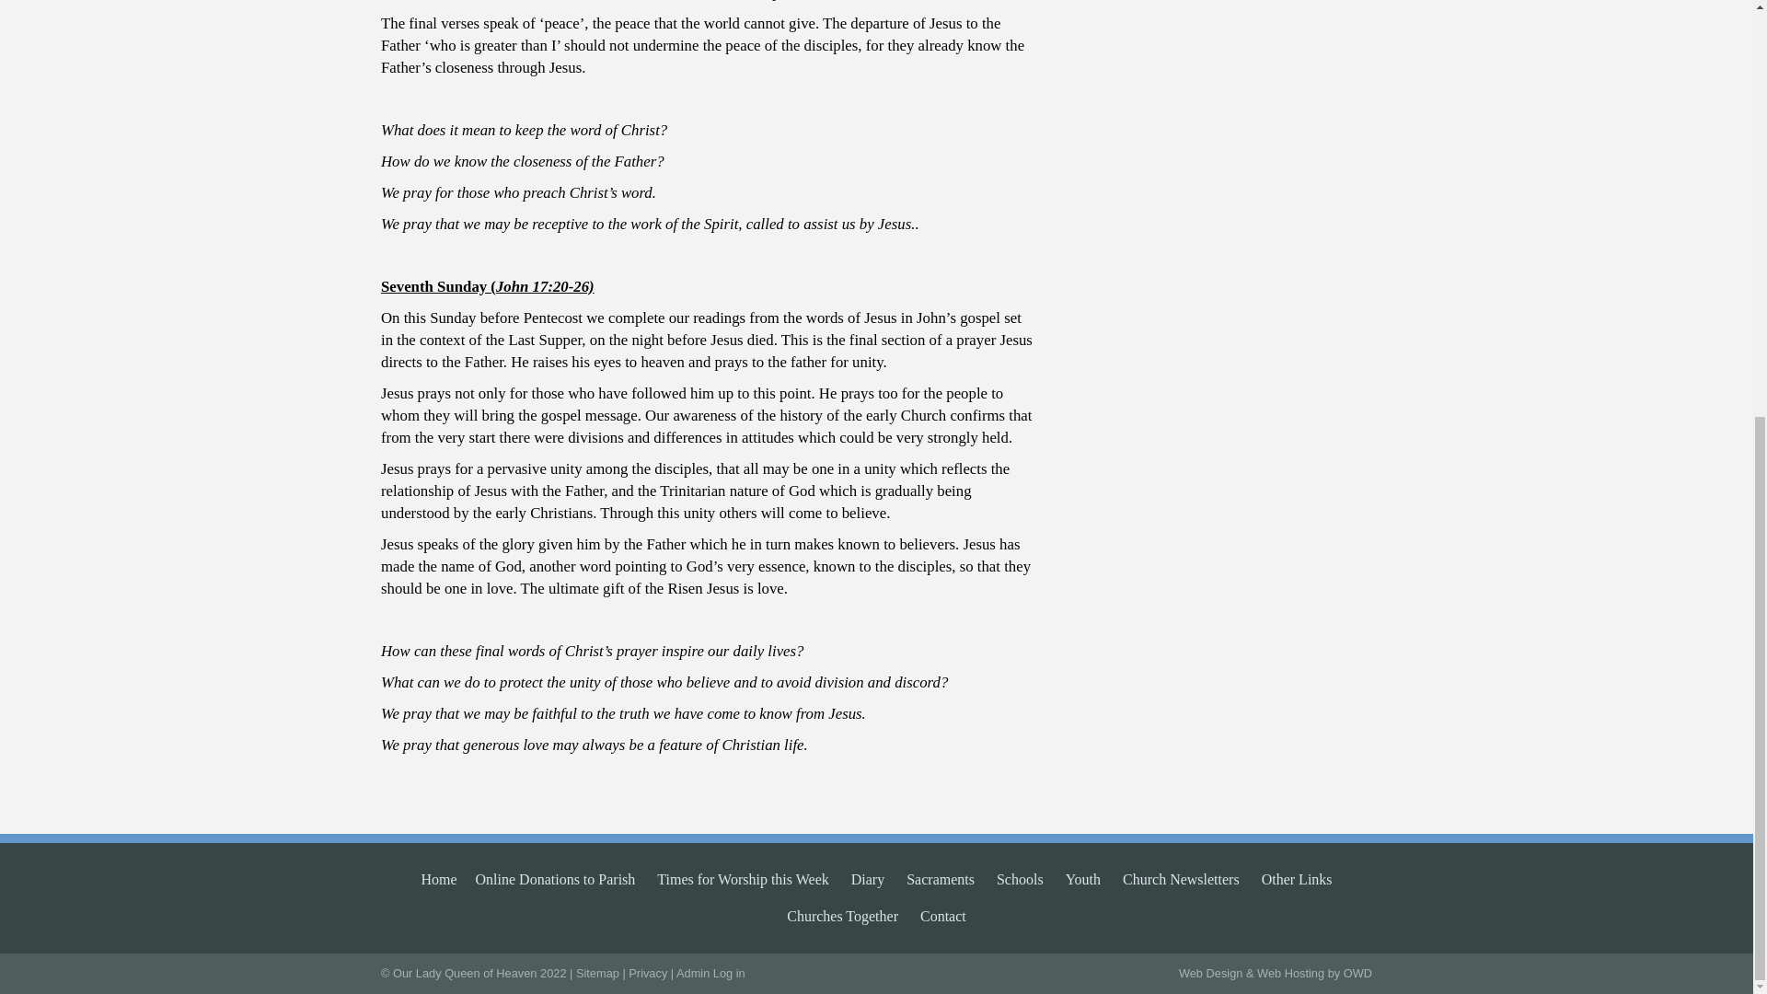 This screenshot has height=994, width=1767. What do you see at coordinates (438, 880) in the screenshot?
I see `Home` at bounding box center [438, 880].